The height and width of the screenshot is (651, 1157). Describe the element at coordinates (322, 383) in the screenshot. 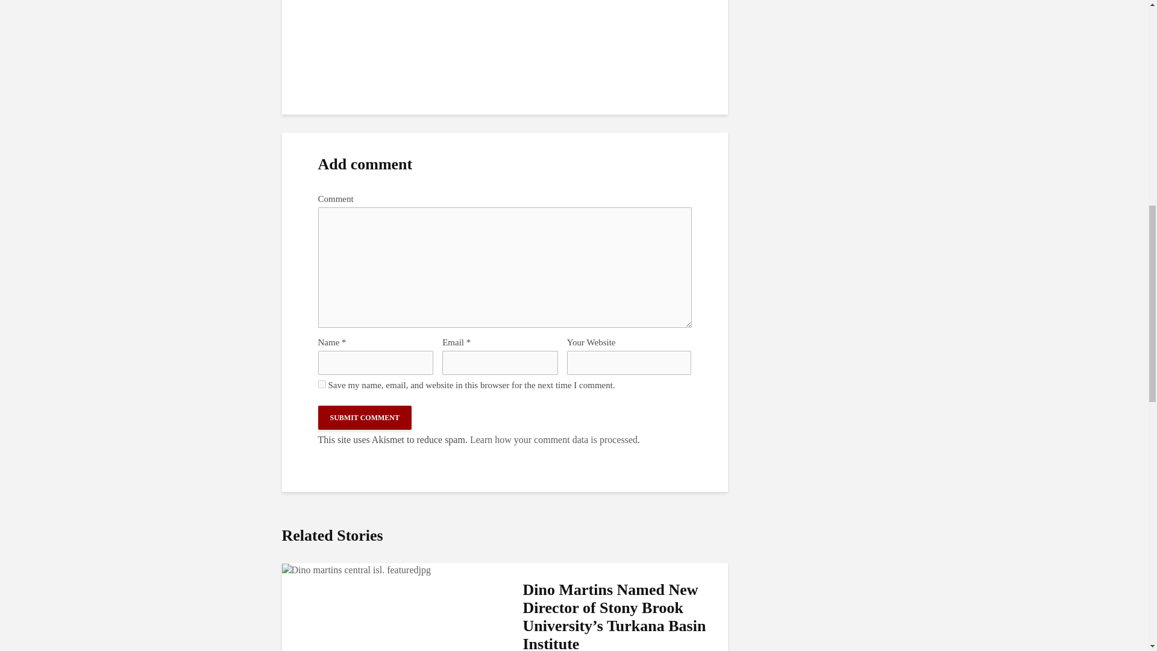

I see `yes` at that location.